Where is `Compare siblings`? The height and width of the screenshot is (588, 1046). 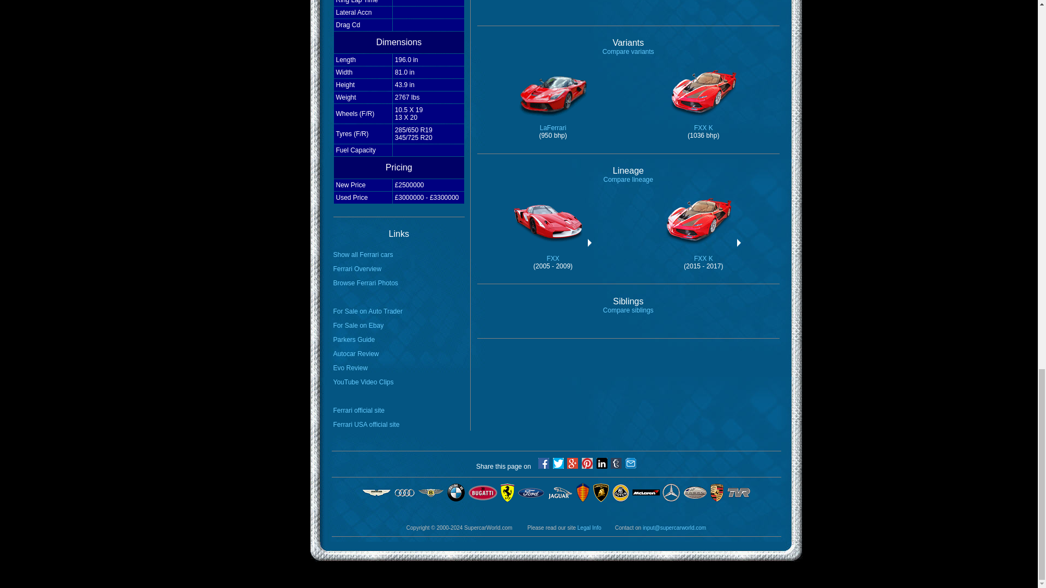 Compare siblings is located at coordinates (356, 353).